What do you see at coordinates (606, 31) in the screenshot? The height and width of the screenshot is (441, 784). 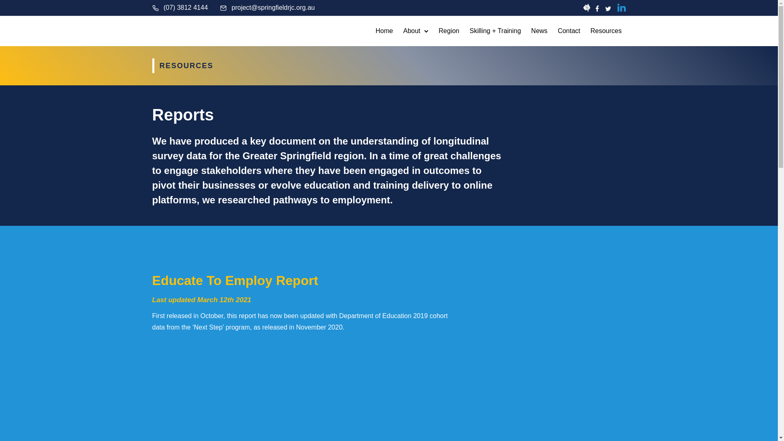 I see `Resources` at bounding box center [606, 31].